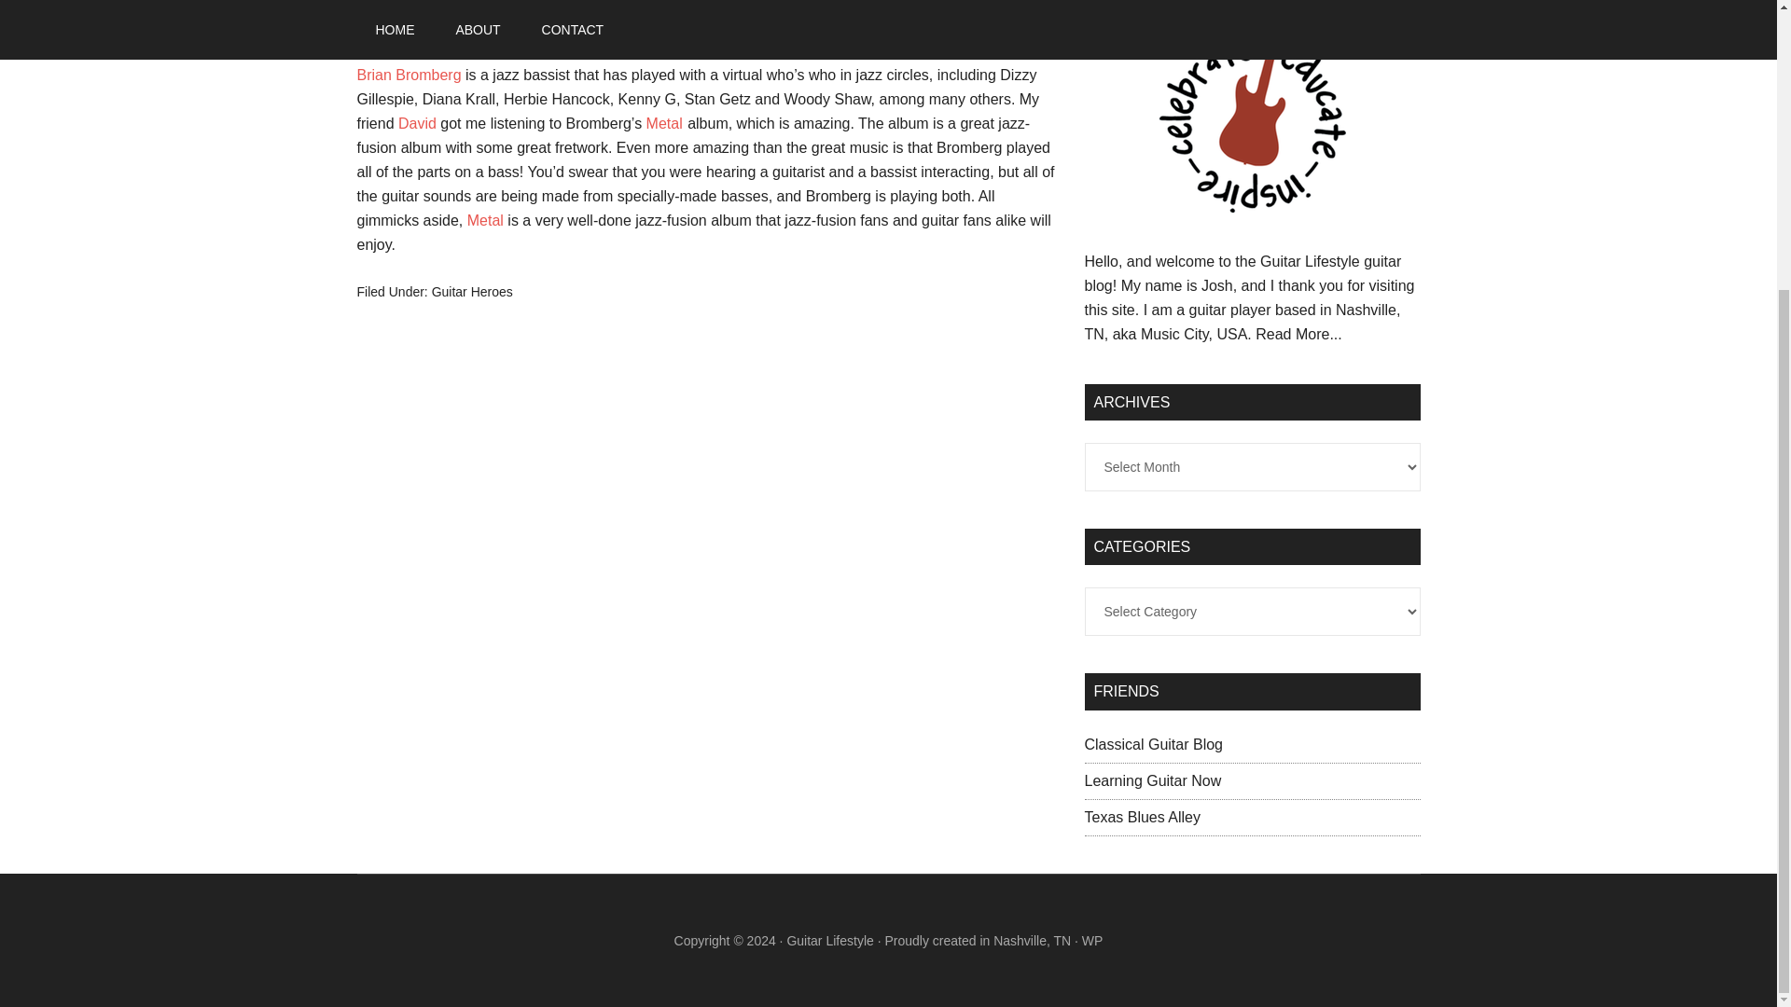  What do you see at coordinates (498, 24) in the screenshot?
I see `Josh` at bounding box center [498, 24].